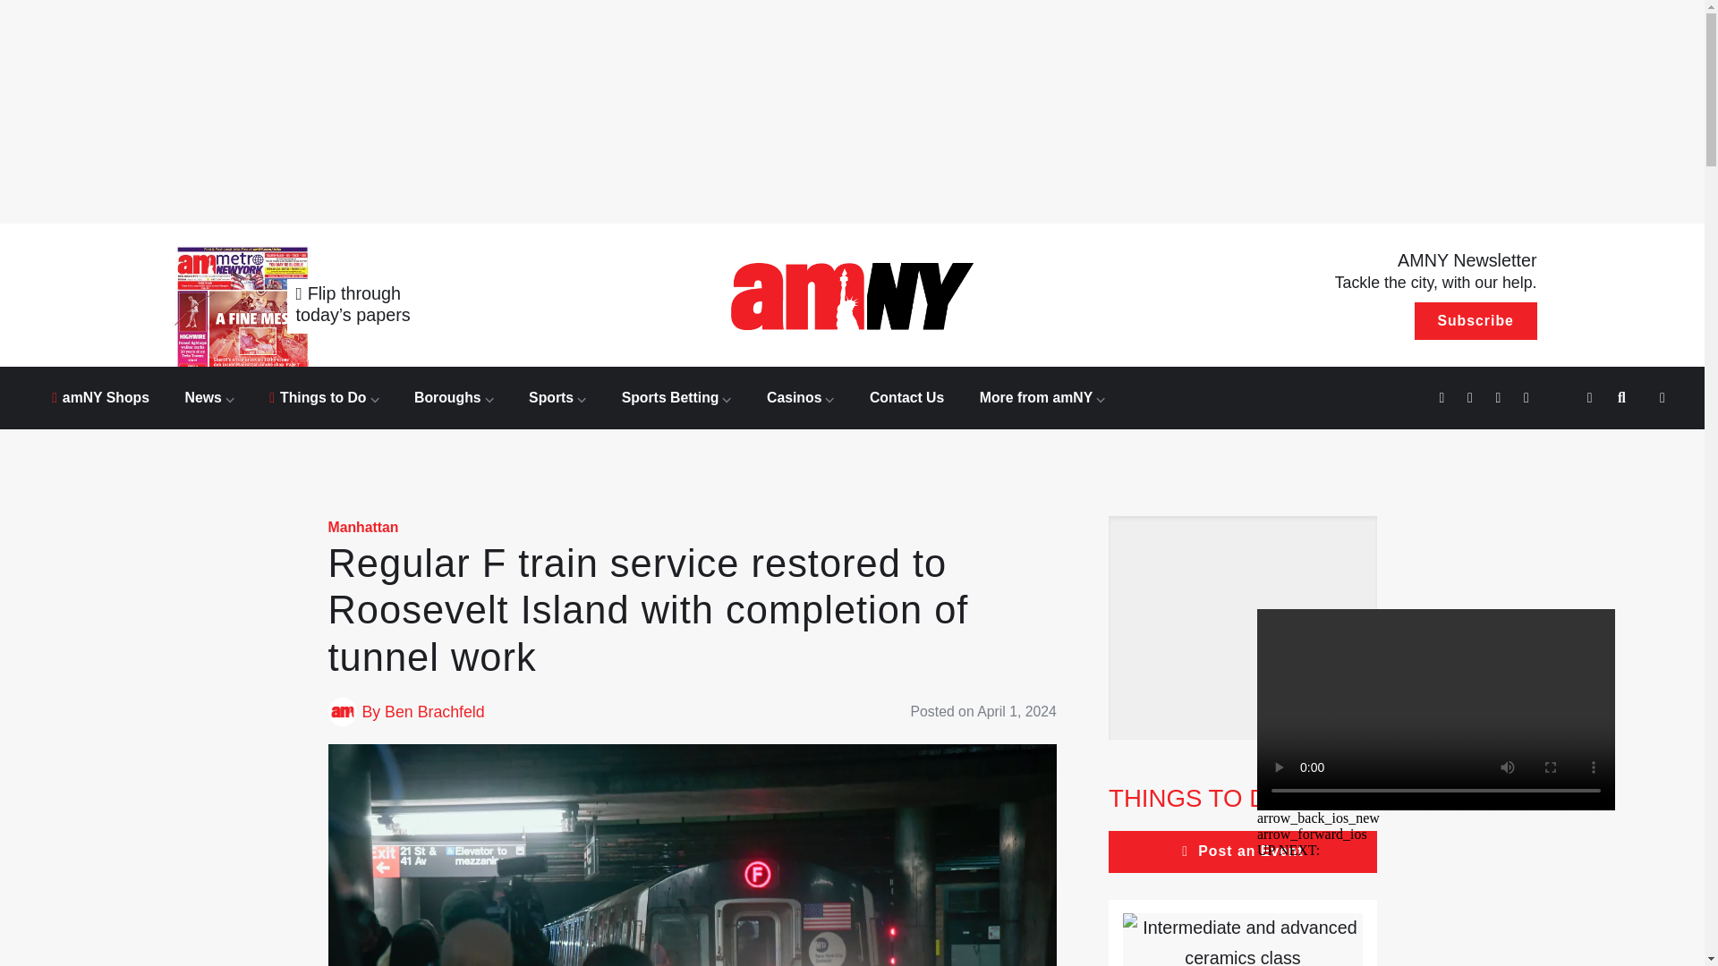 The width and height of the screenshot is (1718, 966). I want to click on Sports, so click(557, 397).